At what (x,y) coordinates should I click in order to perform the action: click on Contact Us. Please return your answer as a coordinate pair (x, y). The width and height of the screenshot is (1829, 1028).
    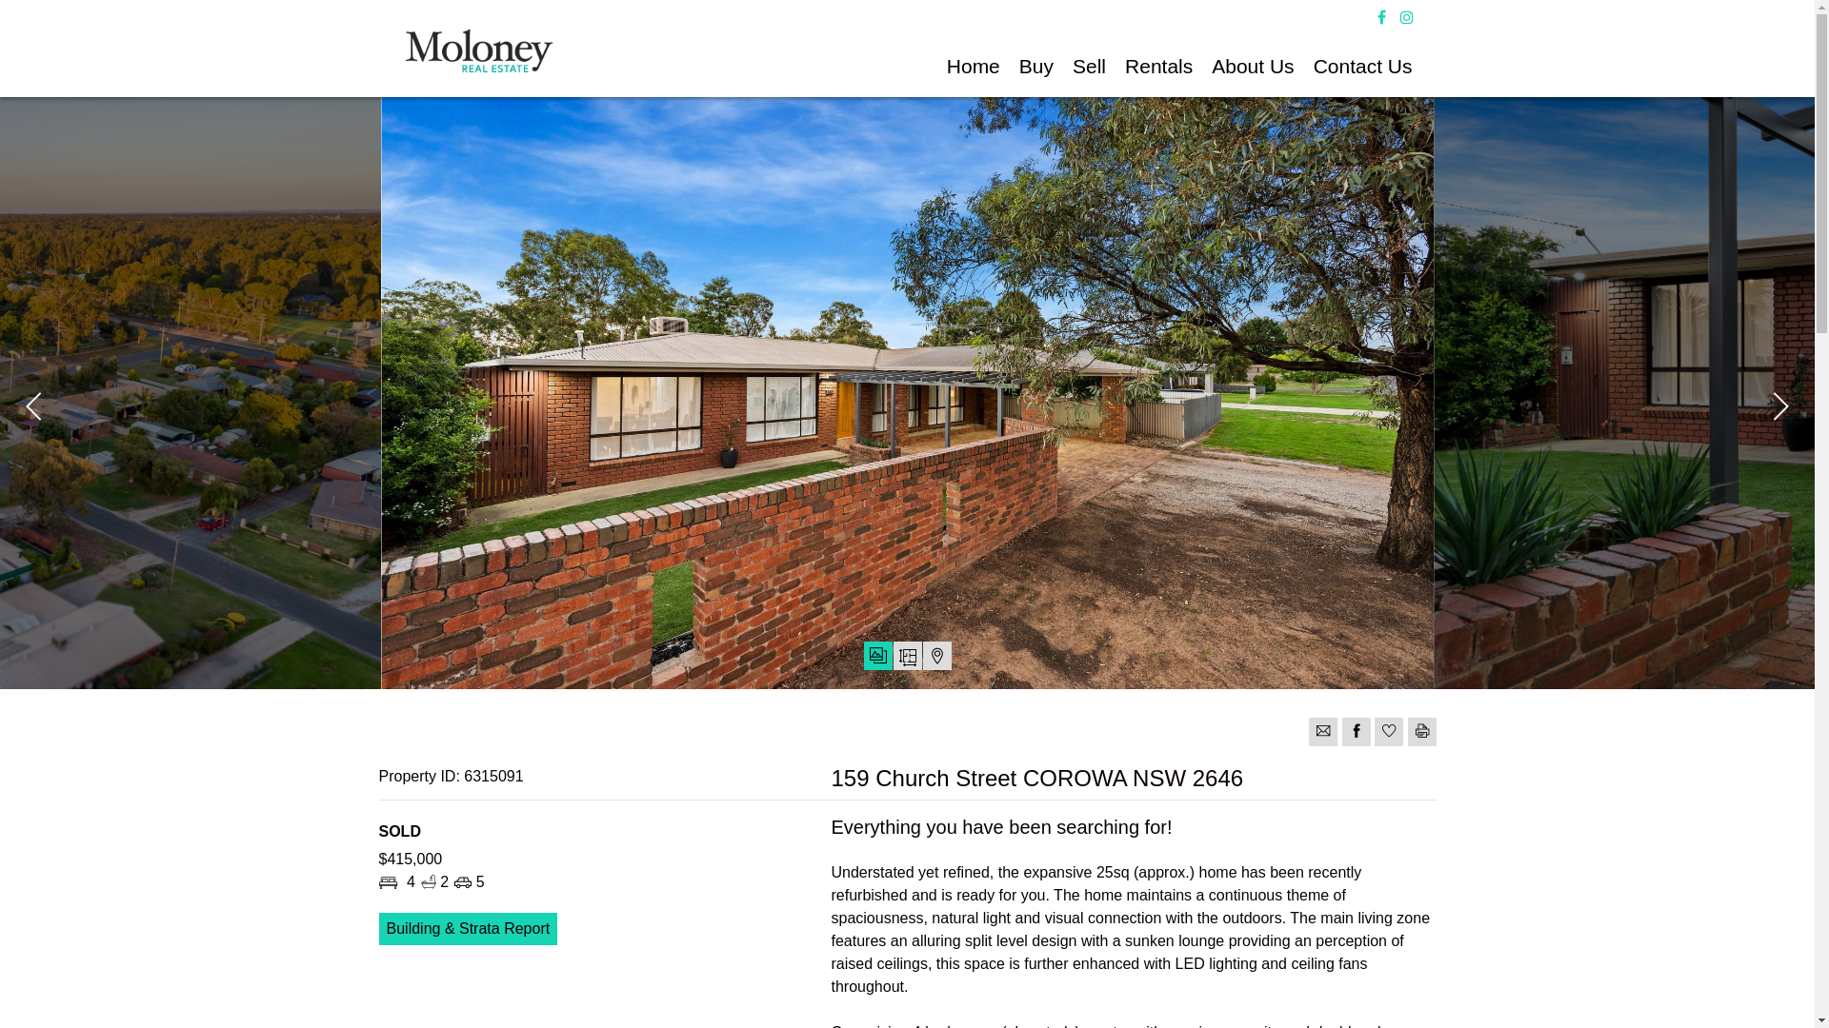
    Looking at the image, I should click on (1363, 67).